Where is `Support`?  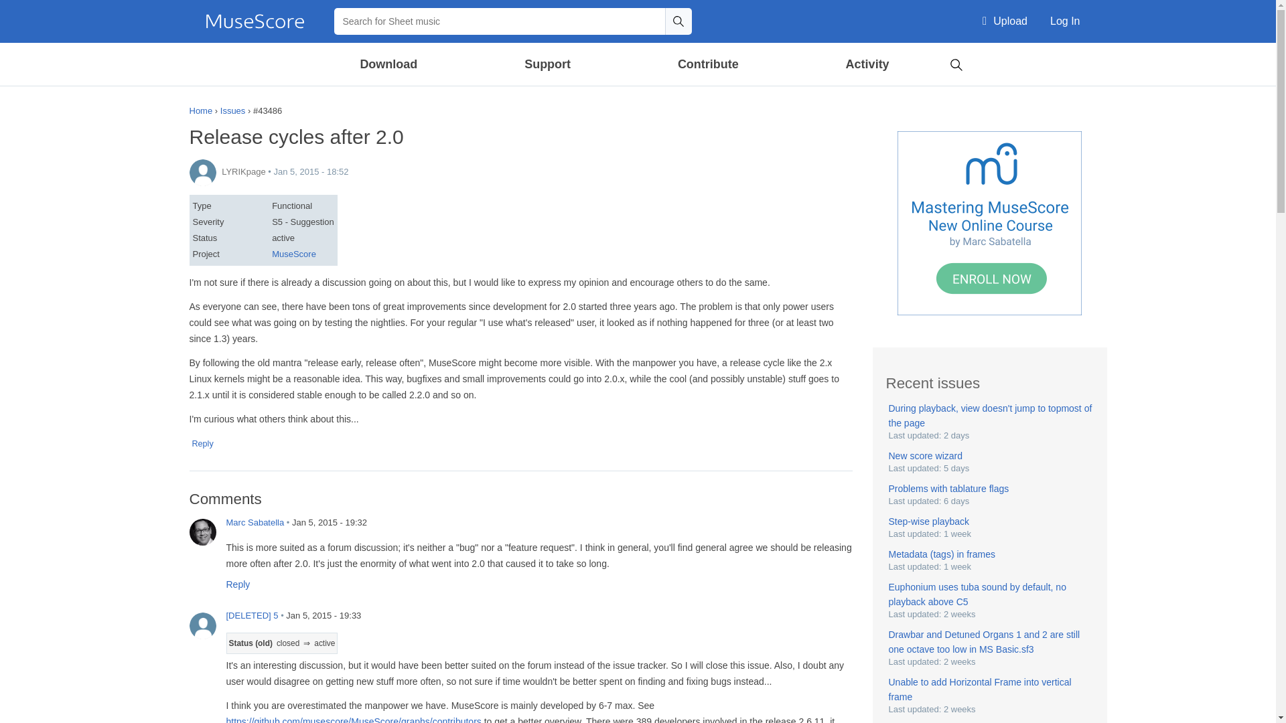
Support is located at coordinates (547, 64).